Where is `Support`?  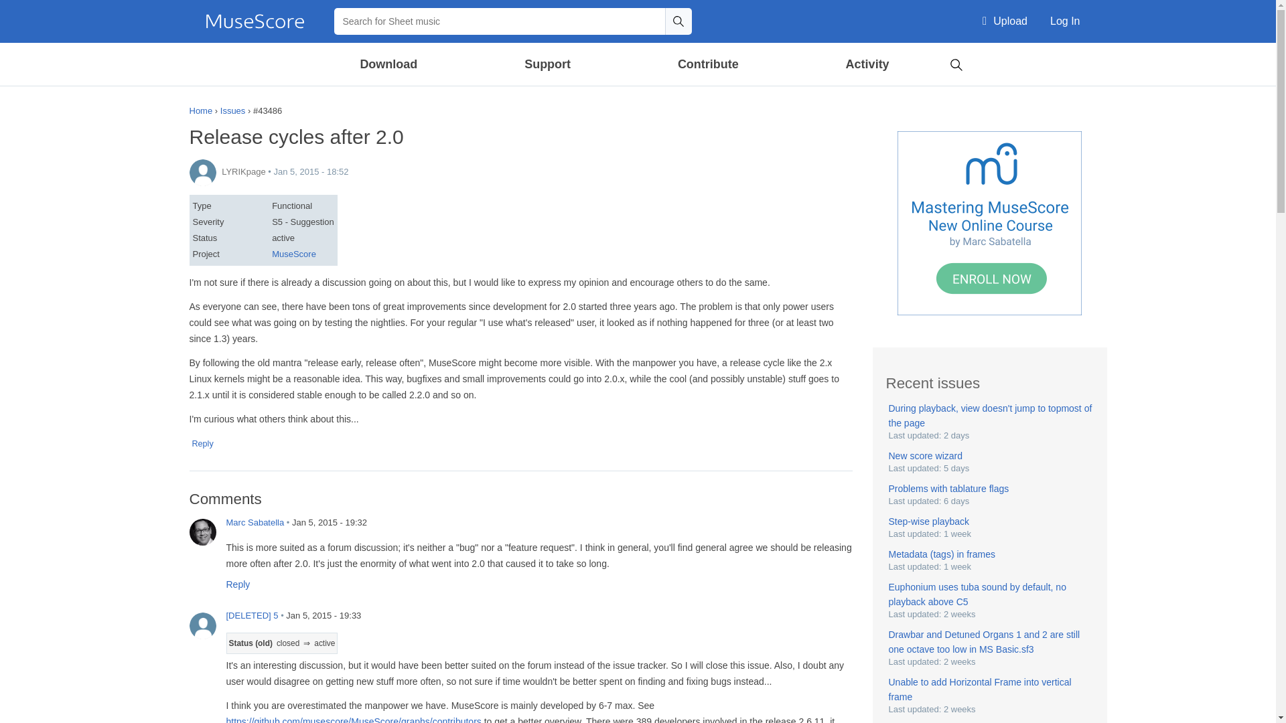
Support is located at coordinates (547, 64).